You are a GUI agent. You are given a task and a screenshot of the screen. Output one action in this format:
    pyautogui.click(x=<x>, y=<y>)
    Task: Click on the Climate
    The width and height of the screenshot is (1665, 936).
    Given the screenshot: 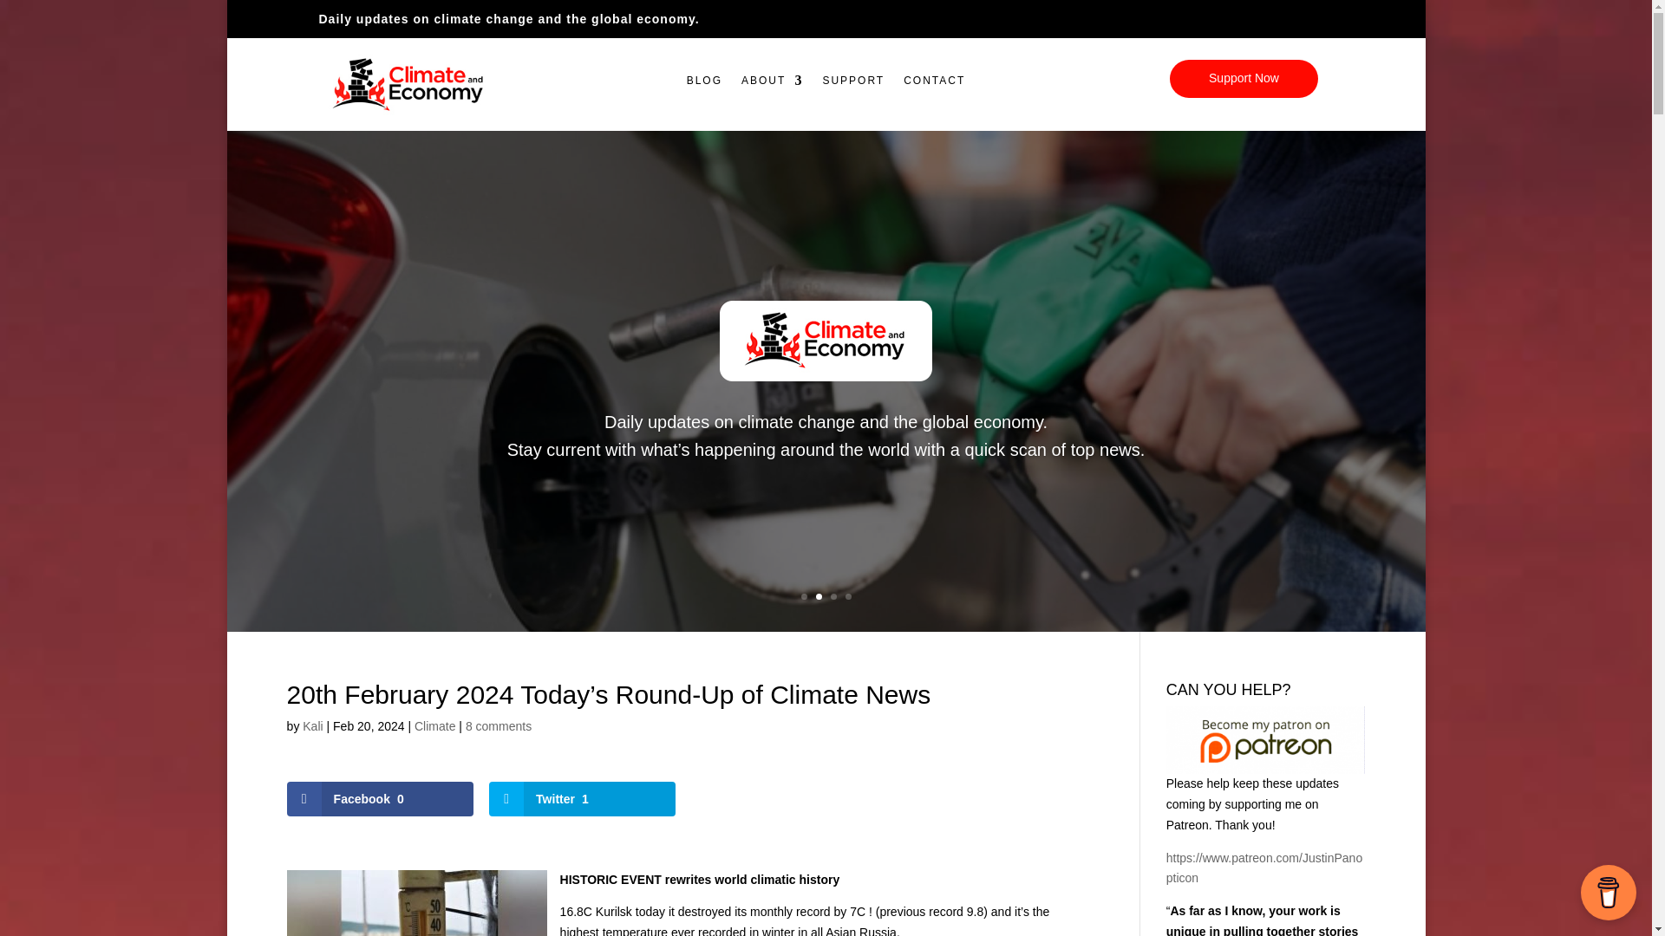 What is the action you would take?
    pyautogui.click(x=434, y=726)
    